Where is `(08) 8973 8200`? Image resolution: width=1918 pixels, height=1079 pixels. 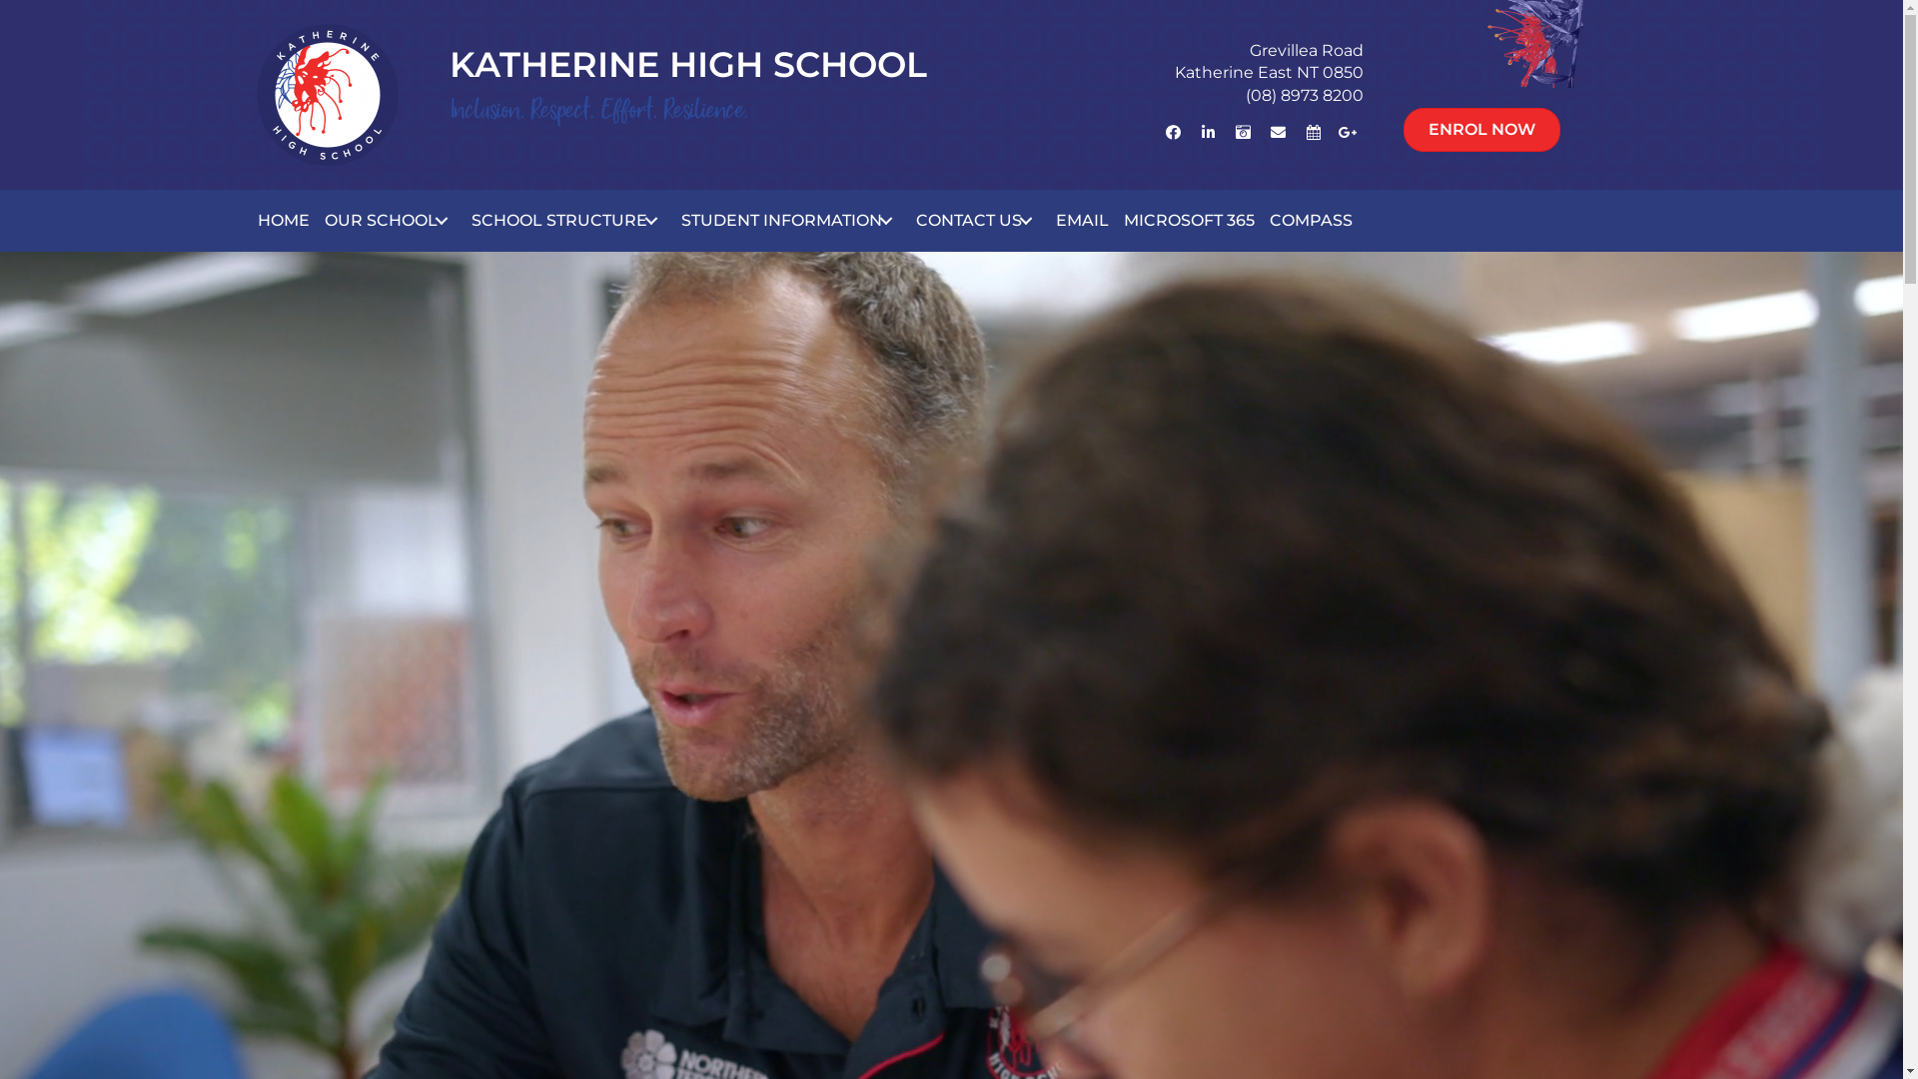 (08) 8973 8200 is located at coordinates (1305, 96).